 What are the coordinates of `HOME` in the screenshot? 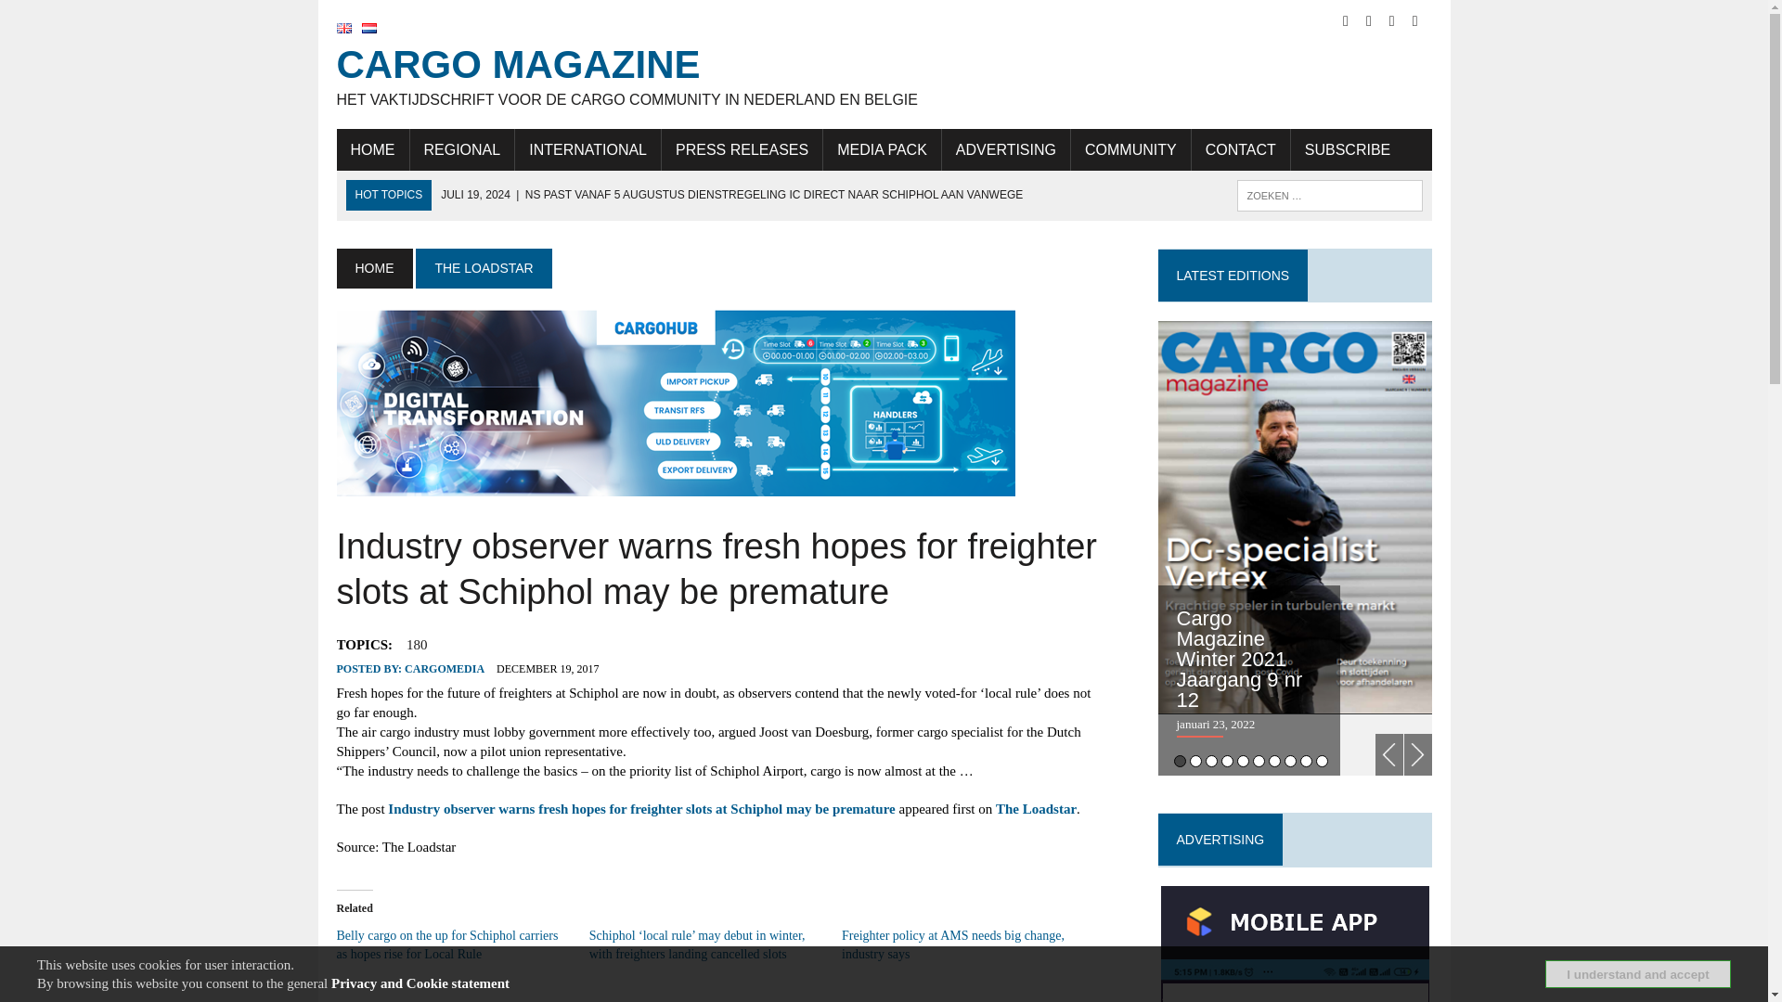 It's located at (373, 267).